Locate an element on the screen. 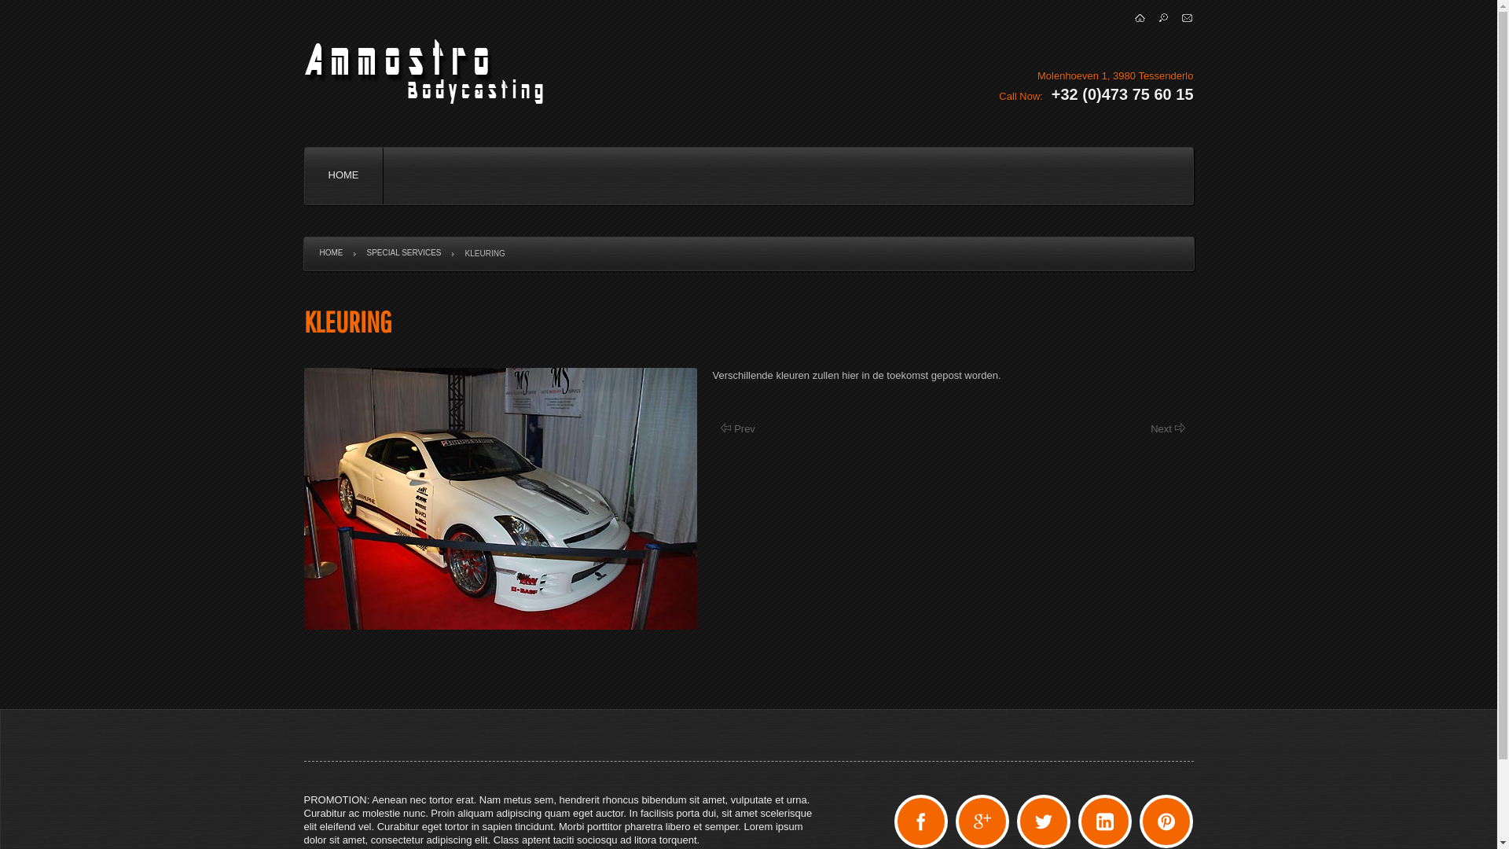 The image size is (1509, 849). LinkedIn is located at coordinates (1105, 821).